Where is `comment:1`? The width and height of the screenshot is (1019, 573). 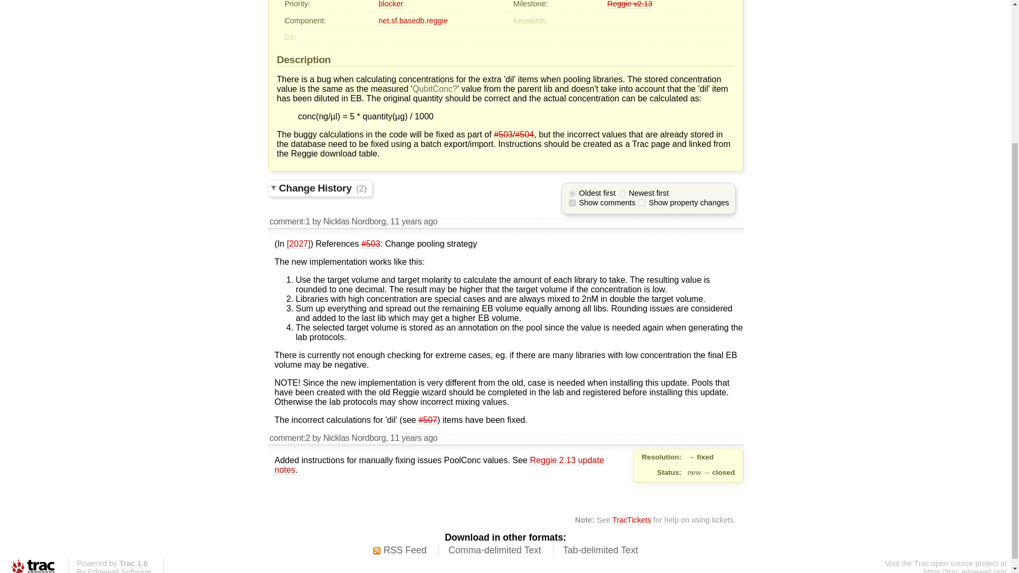
comment:1 is located at coordinates (290, 221).